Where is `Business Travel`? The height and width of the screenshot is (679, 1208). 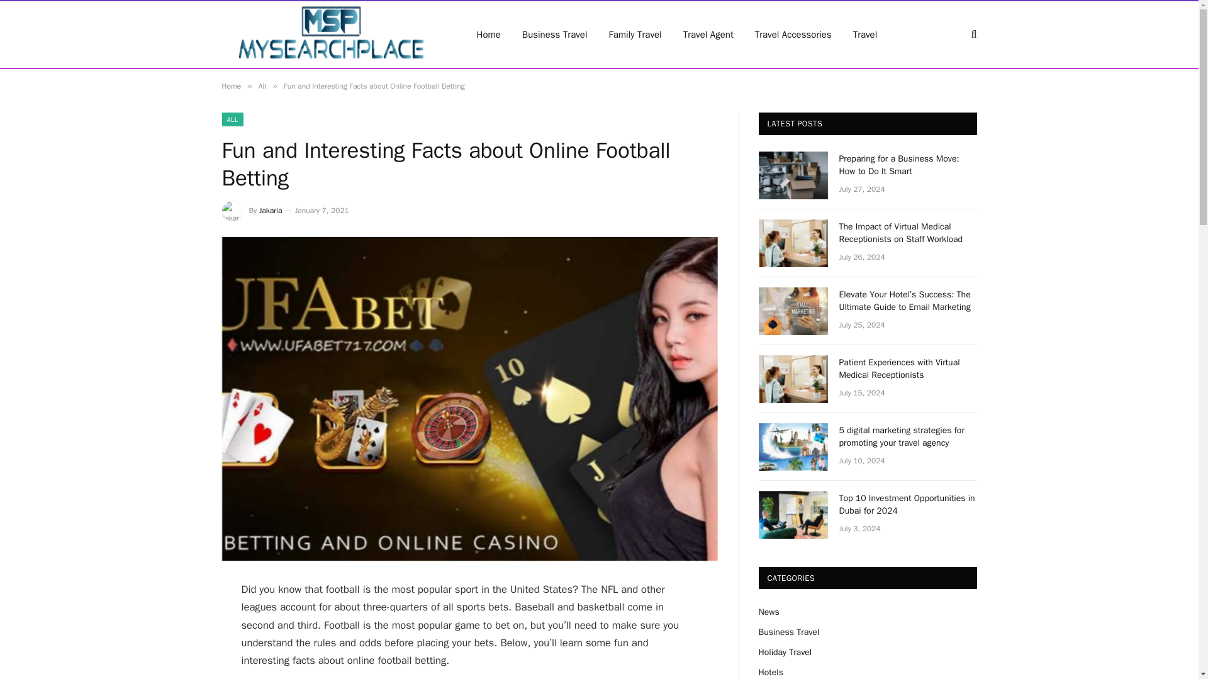
Business Travel is located at coordinates (554, 35).